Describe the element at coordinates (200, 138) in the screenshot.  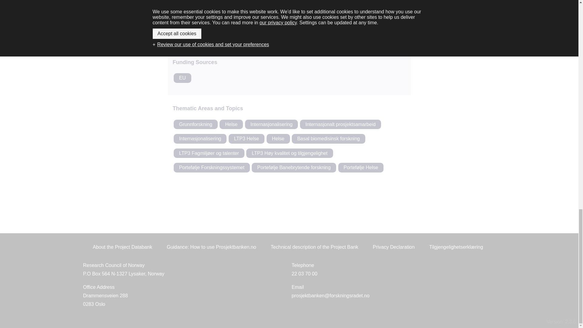
I see `Internasjonalisering` at that location.